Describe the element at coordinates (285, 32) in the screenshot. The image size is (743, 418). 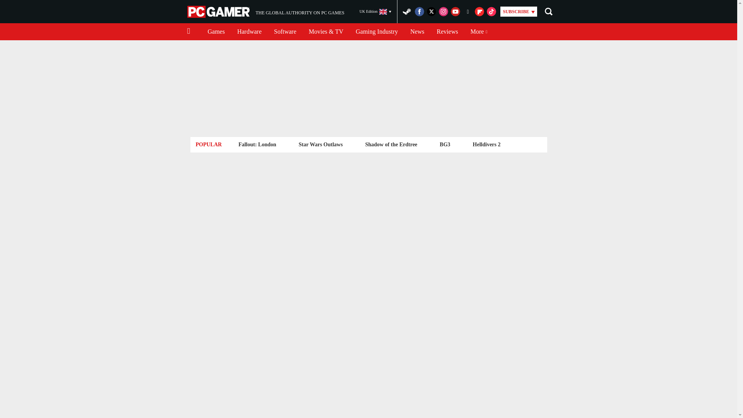
I see `Star Wars Outlaws` at that location.